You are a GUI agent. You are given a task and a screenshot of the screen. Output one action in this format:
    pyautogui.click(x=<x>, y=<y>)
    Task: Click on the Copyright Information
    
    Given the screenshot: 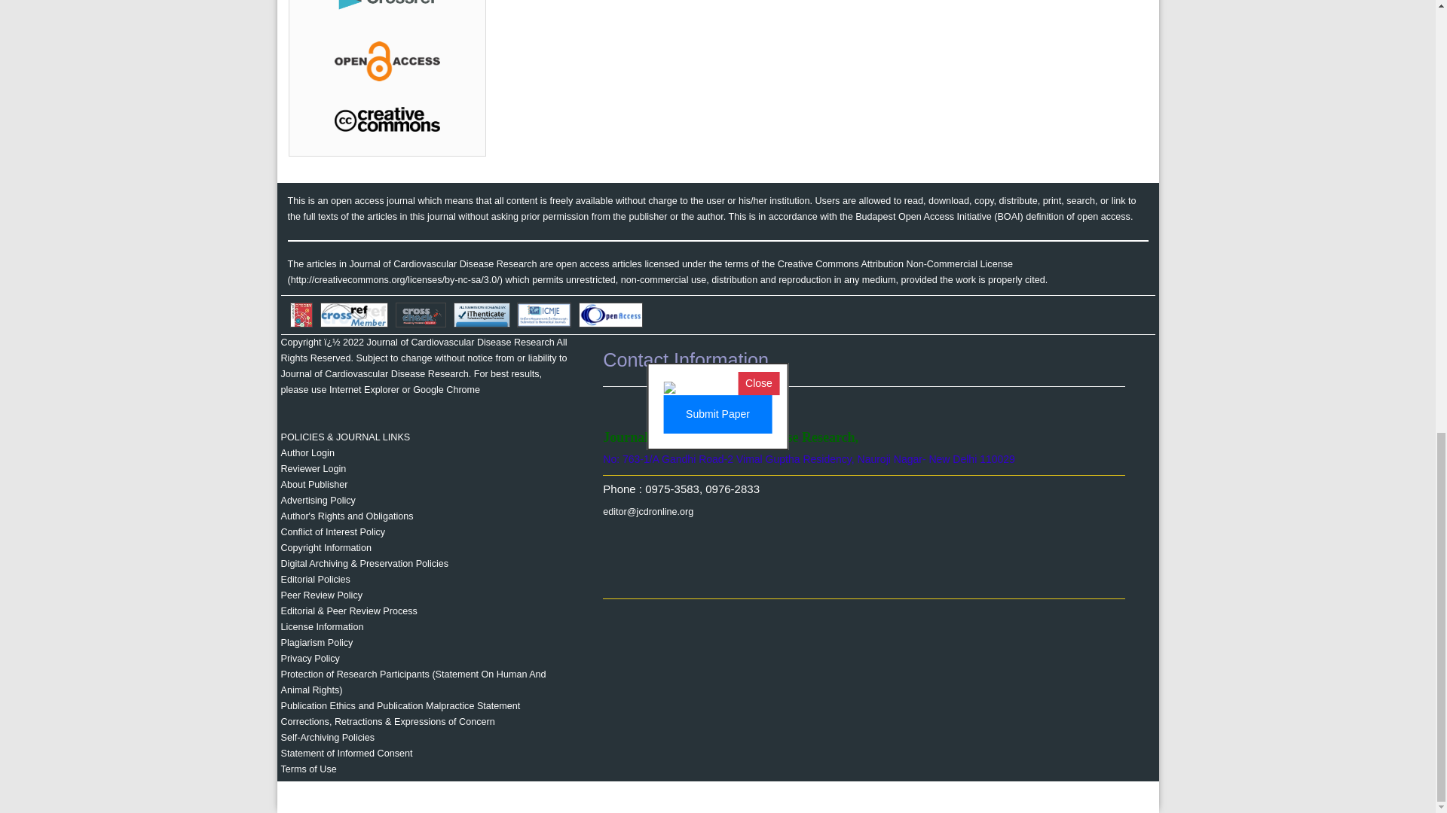 What is the action you would take?
    pyautogui.click(x=326, y=548)
    